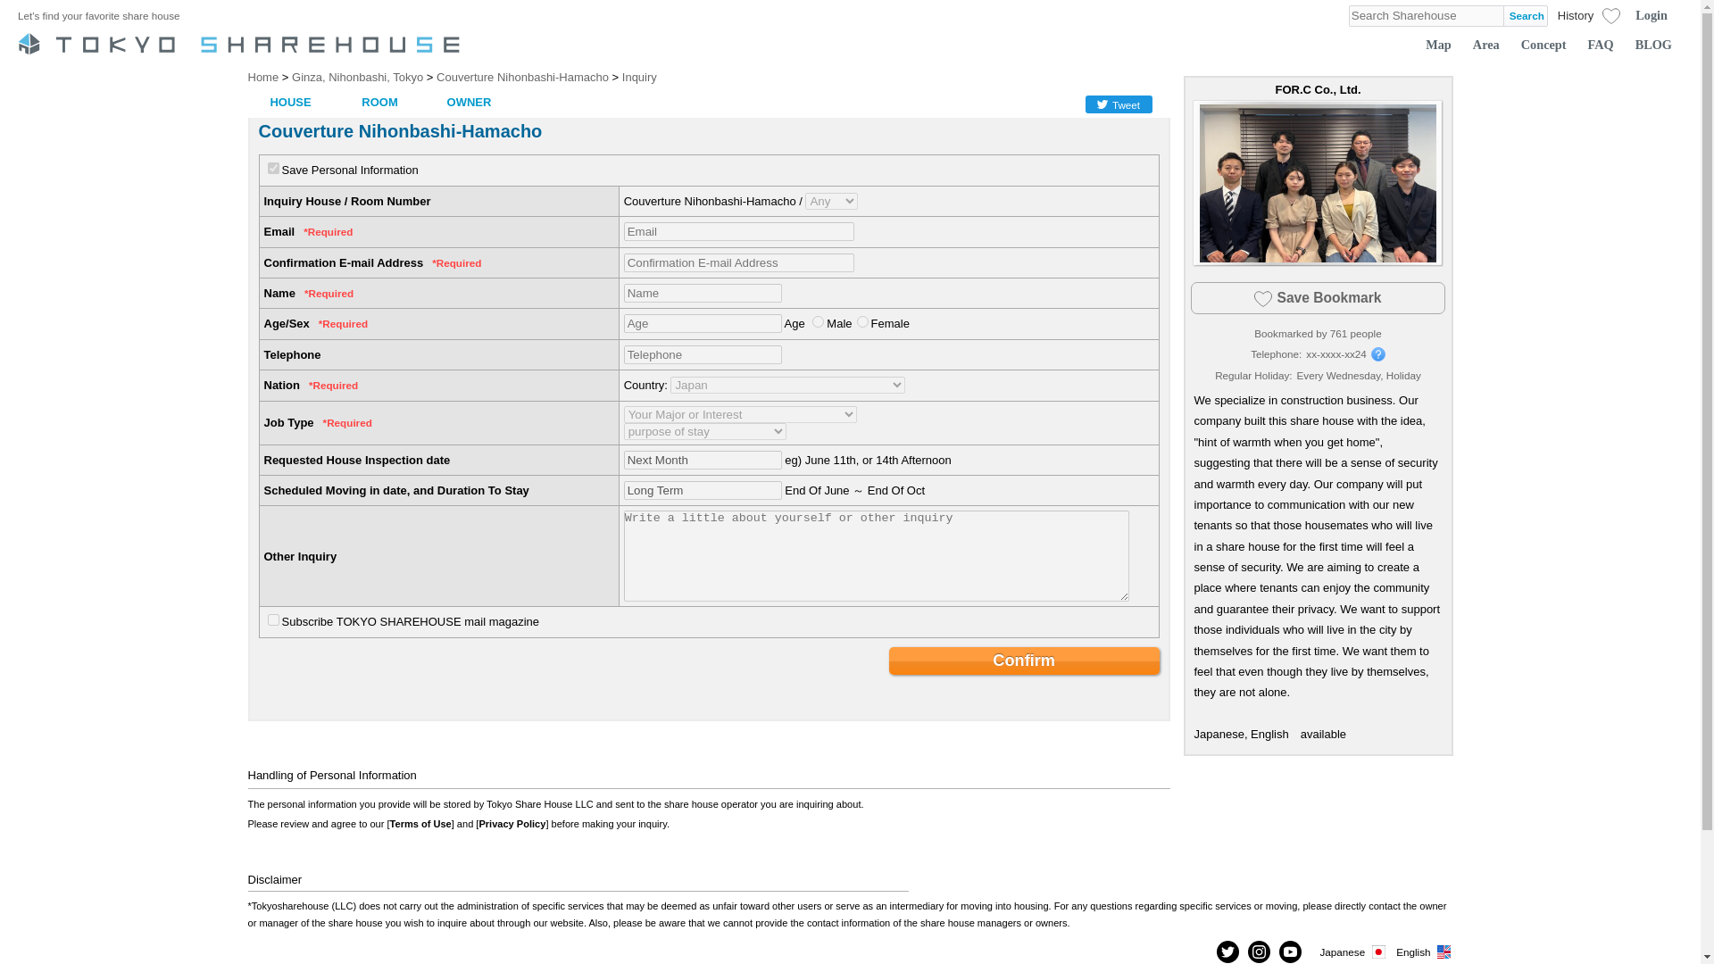 The height and width of the screenshot is (964, 1714). I want to click on Confirm, so click(1025, 661).